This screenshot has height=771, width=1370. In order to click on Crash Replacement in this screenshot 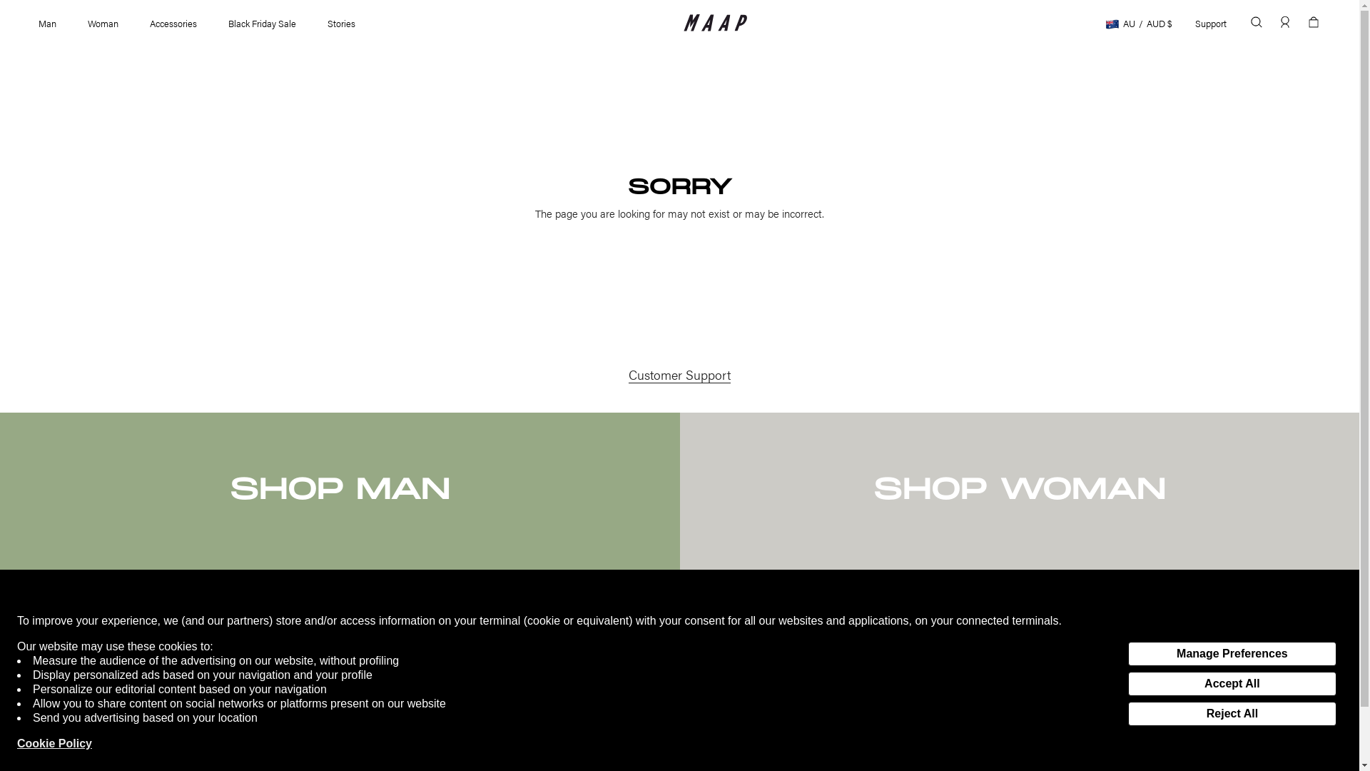, I will do `click(72, 712)`.